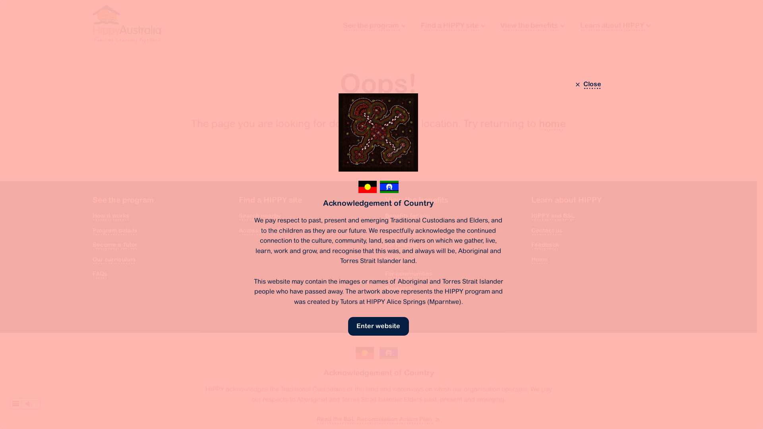  Describe the element at coordinates (99, 274) in the screenshot. I see `FAQs` at that location.